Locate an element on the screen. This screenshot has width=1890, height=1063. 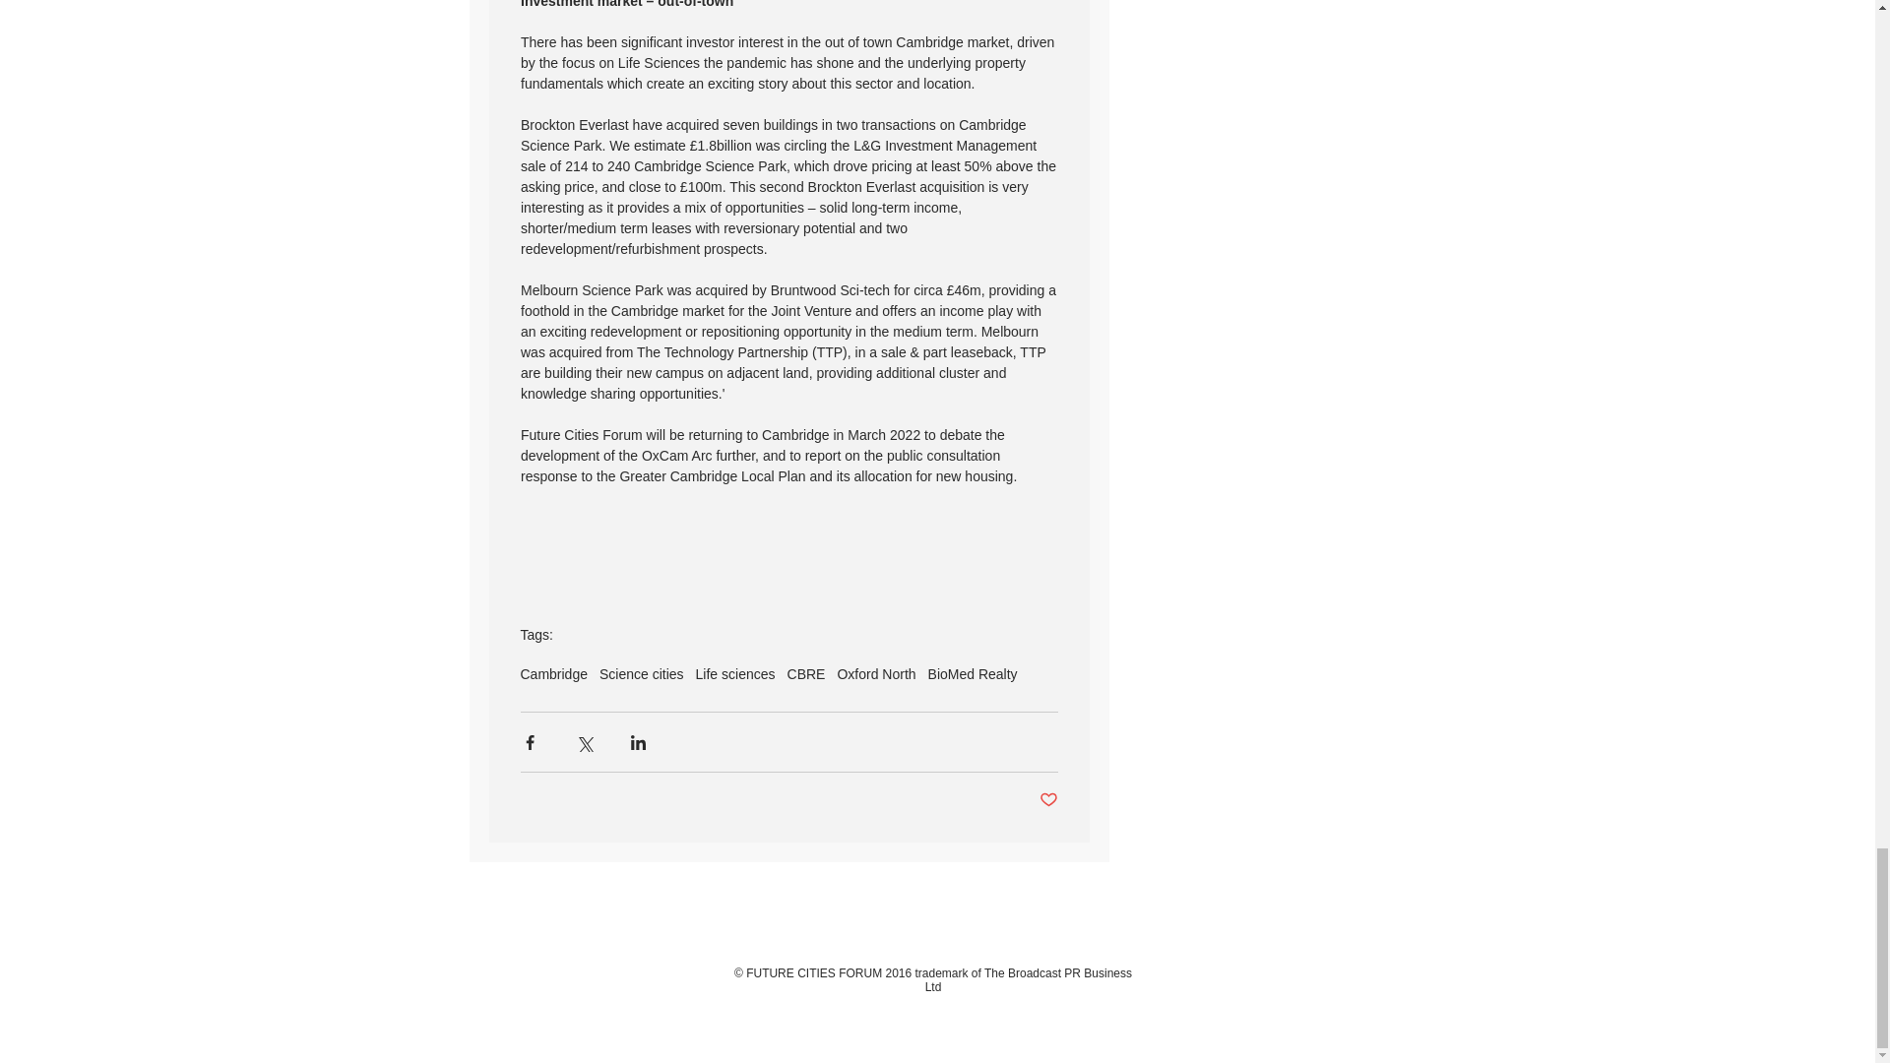
BioMed Realty is located at coordinates (973, 674).